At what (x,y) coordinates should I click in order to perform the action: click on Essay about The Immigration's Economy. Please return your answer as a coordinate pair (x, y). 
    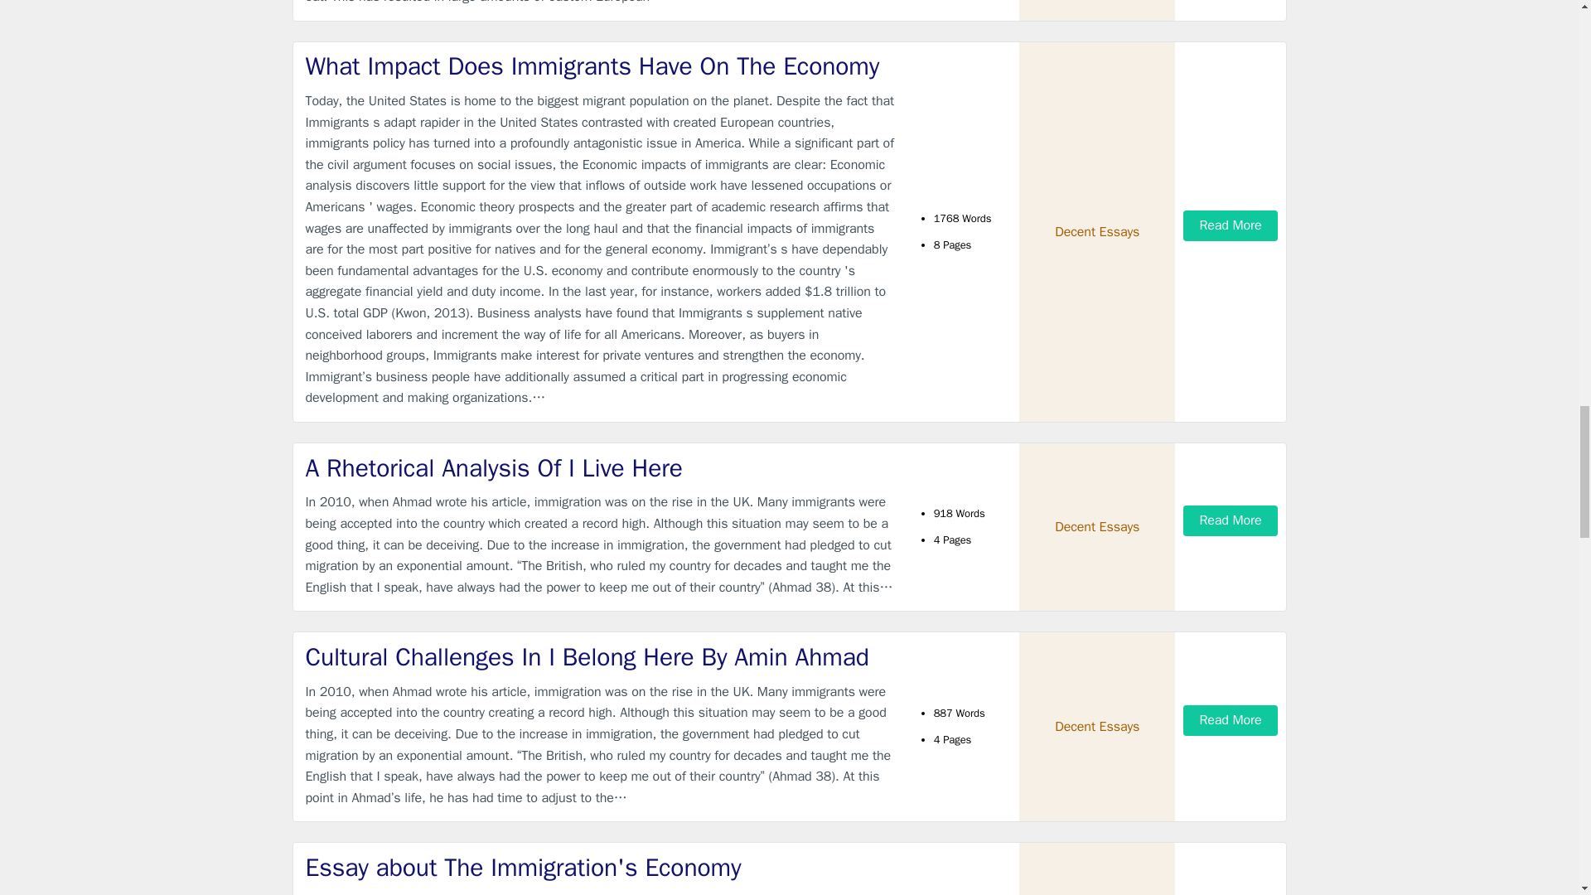
    Looking at the image, I should click on (600, 868).